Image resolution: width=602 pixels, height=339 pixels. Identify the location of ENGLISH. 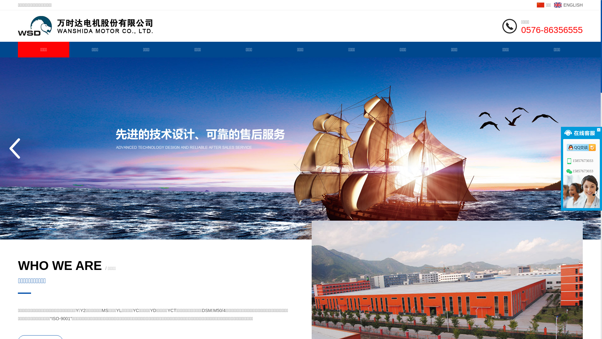
(568, 5).